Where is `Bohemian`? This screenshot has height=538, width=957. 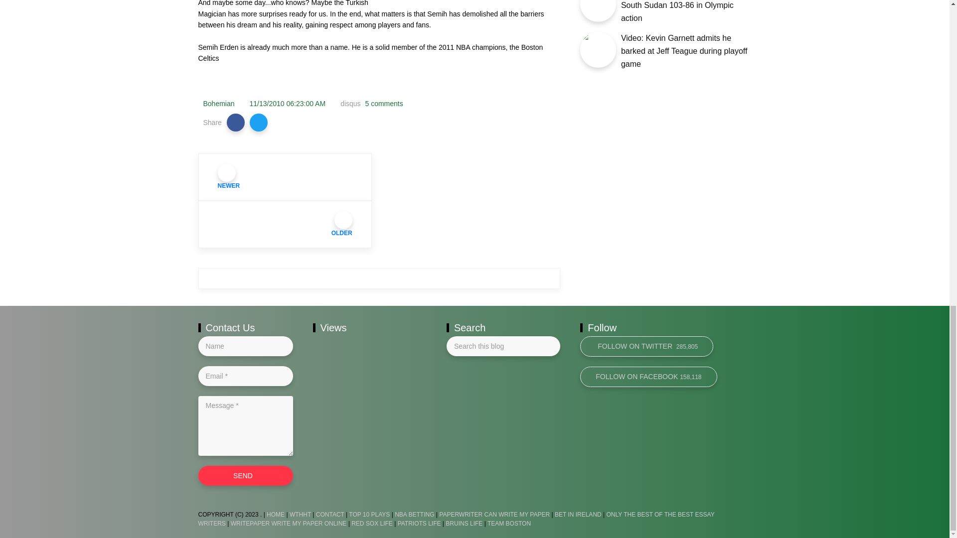
Bohemian is located at coordinates (218, 104).